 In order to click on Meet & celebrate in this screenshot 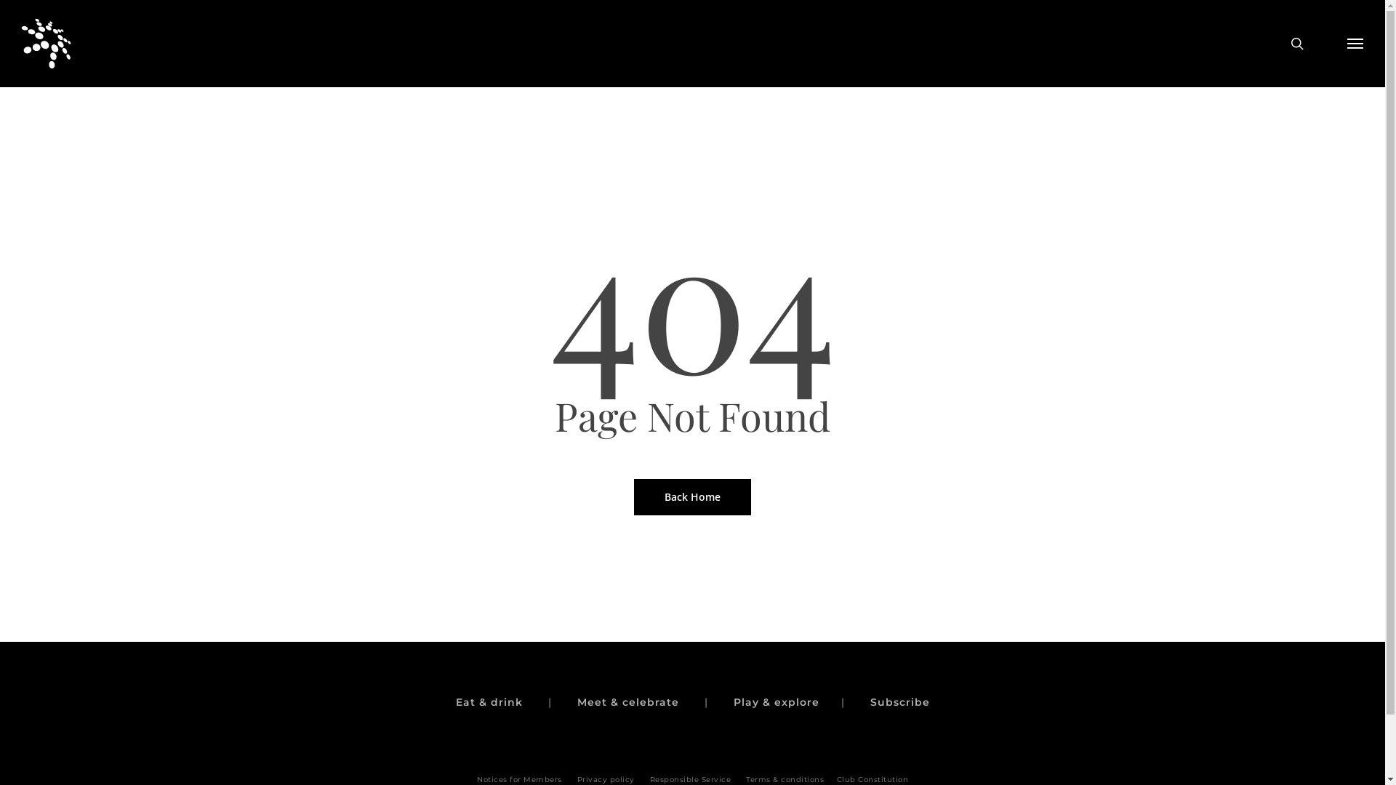, I will do `click(628, 702)`.